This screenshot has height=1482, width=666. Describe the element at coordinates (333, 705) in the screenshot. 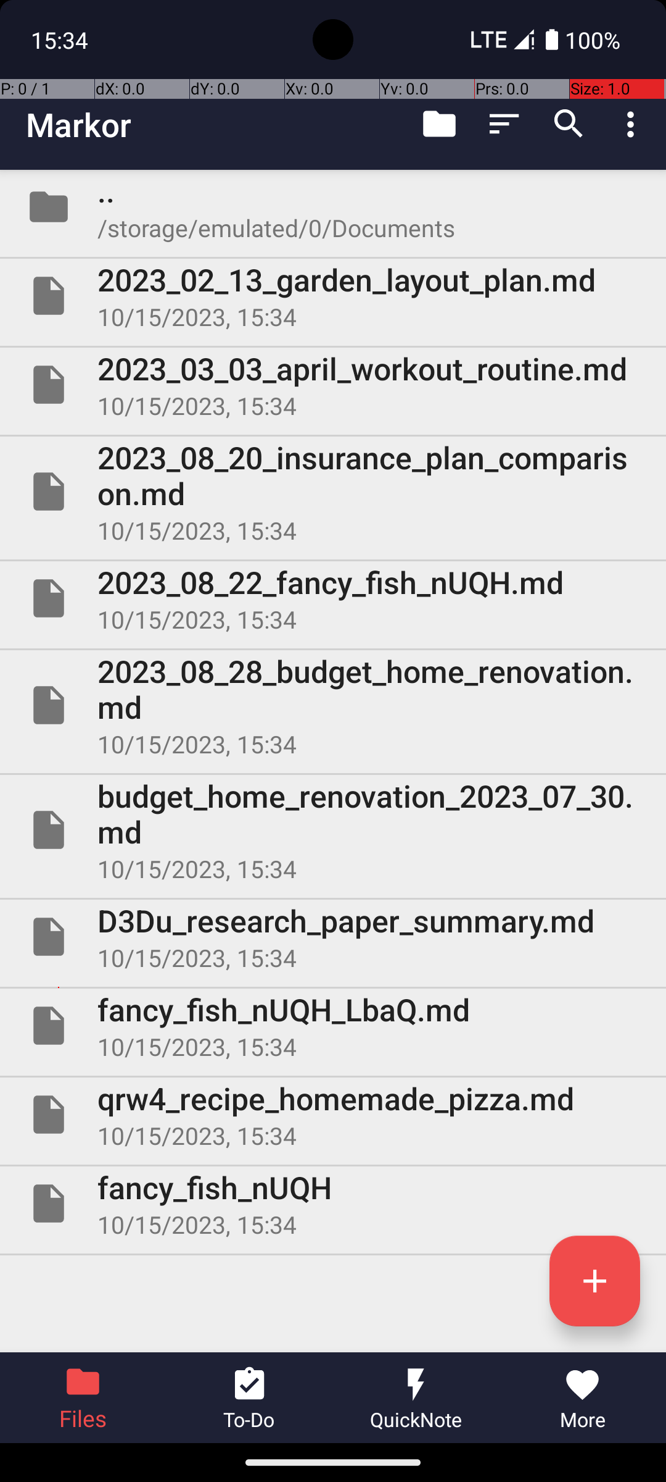

I see `File 2023_08_28_budget_home_renovation.md ` at that location.